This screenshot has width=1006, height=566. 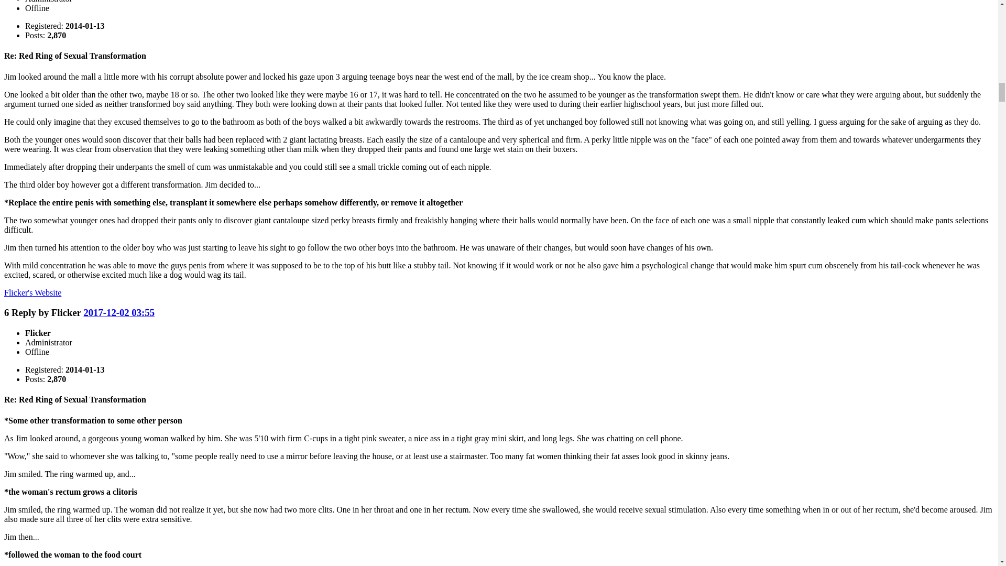 I want to click on 2017-12-02 03:55, so click(x=119, y=312).